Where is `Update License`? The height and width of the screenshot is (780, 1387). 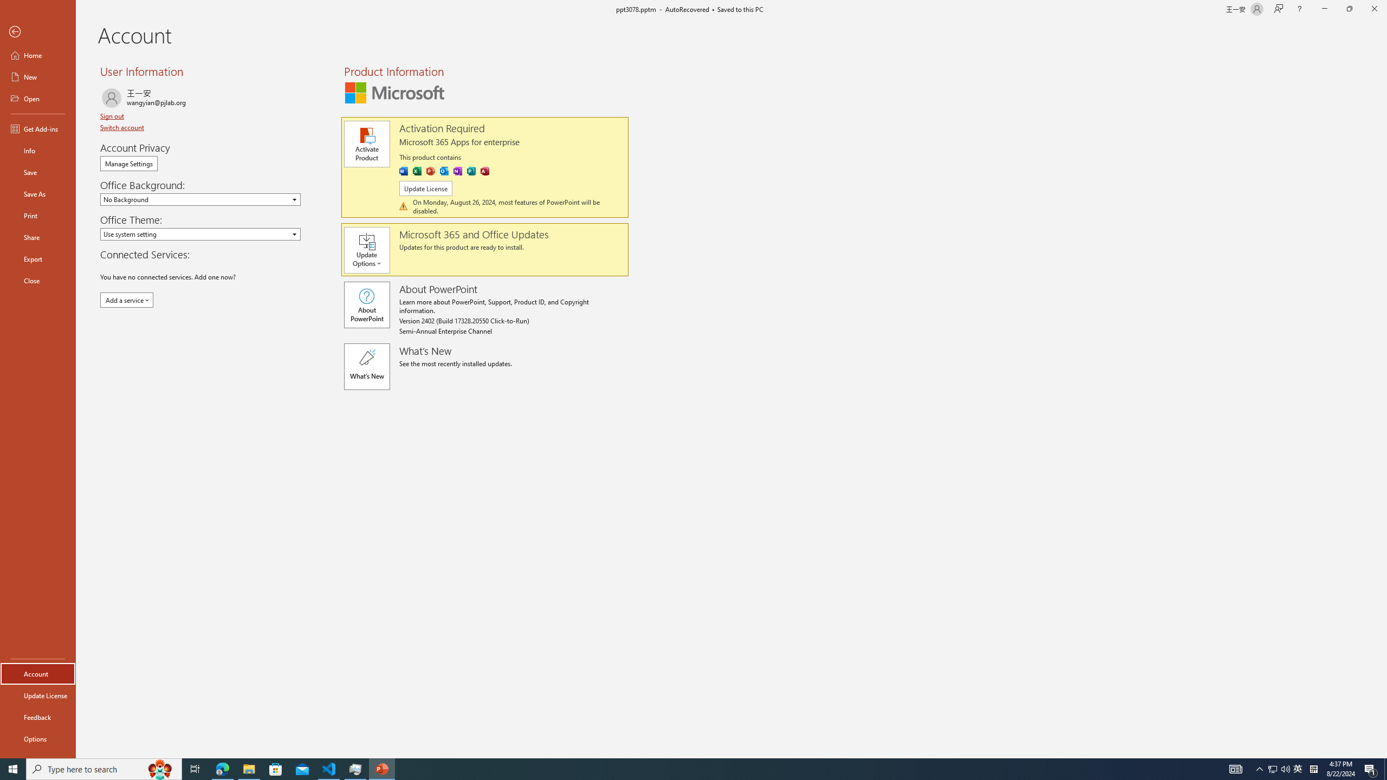
Update License is located at coordinates (38, 695).